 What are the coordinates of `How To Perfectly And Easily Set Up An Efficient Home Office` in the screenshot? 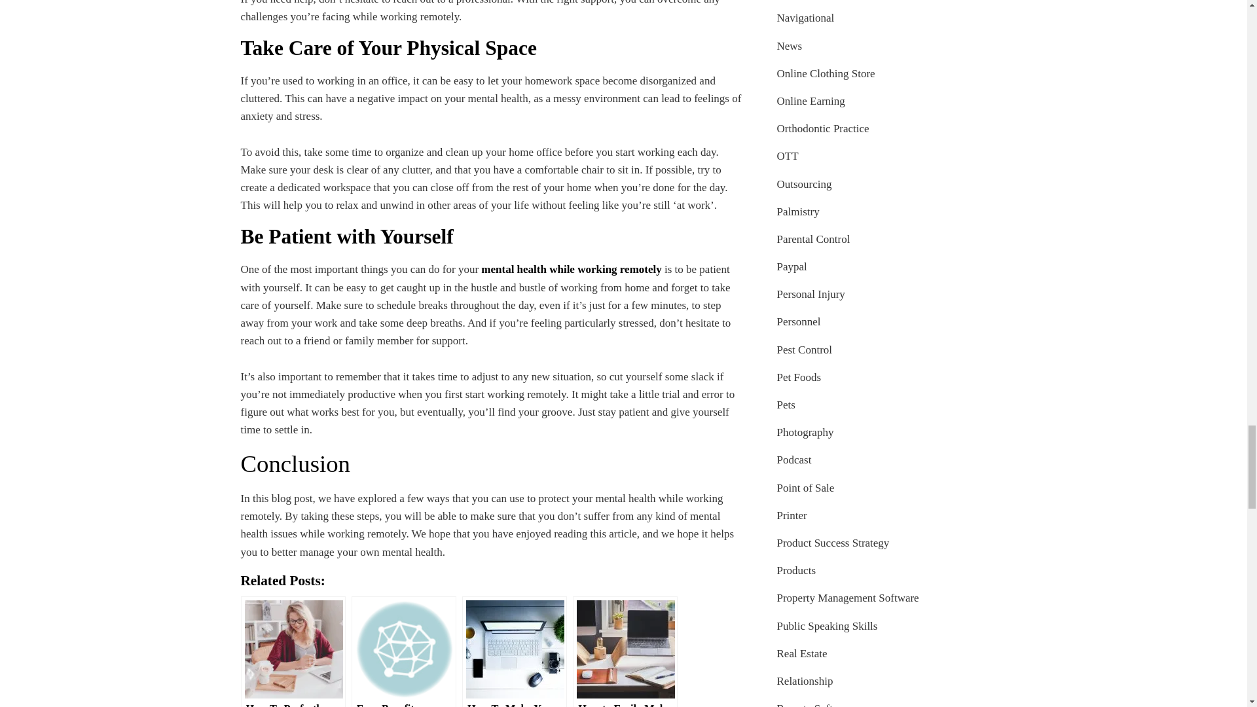 It's located at (293, 652).